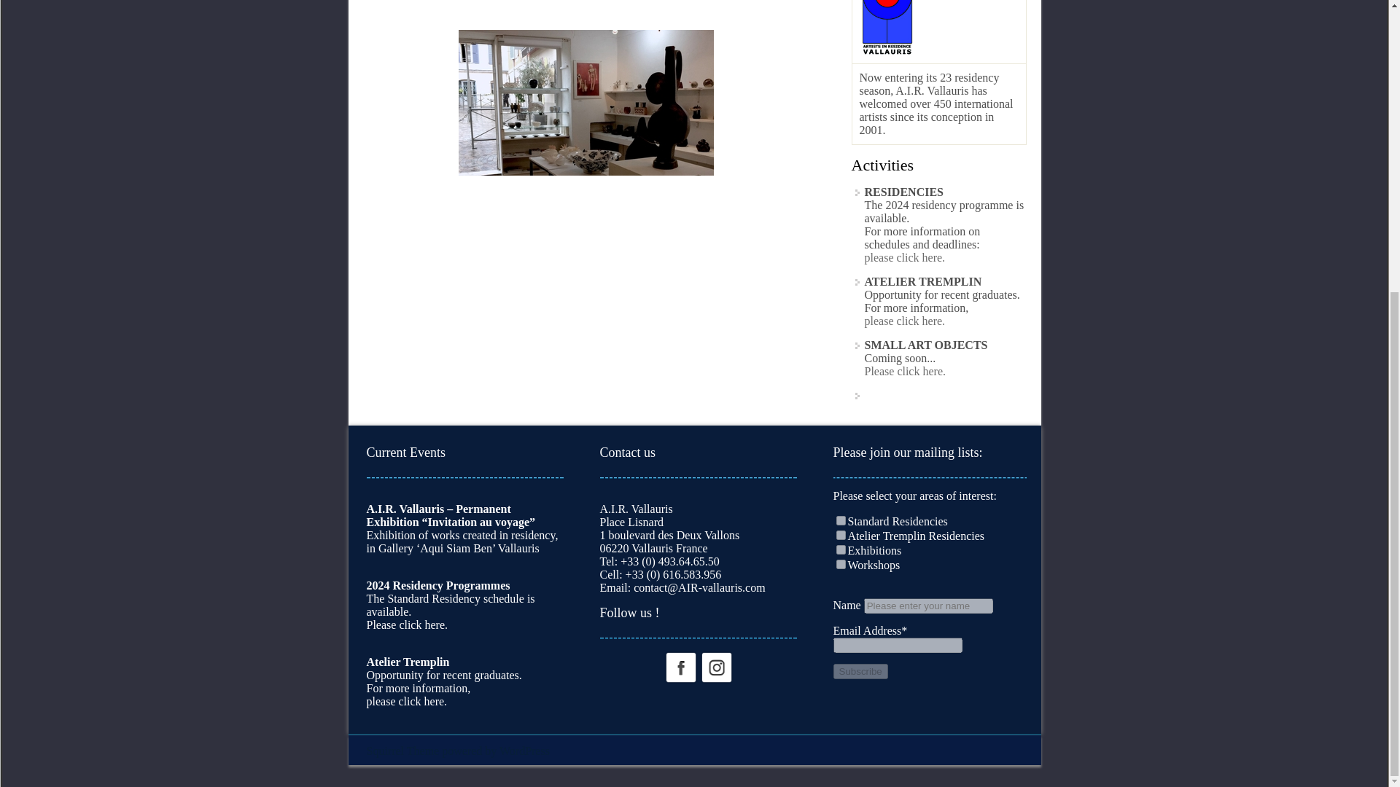 This screenshot has height=787, width=1400. I want to click on 34, so click(840, 535).